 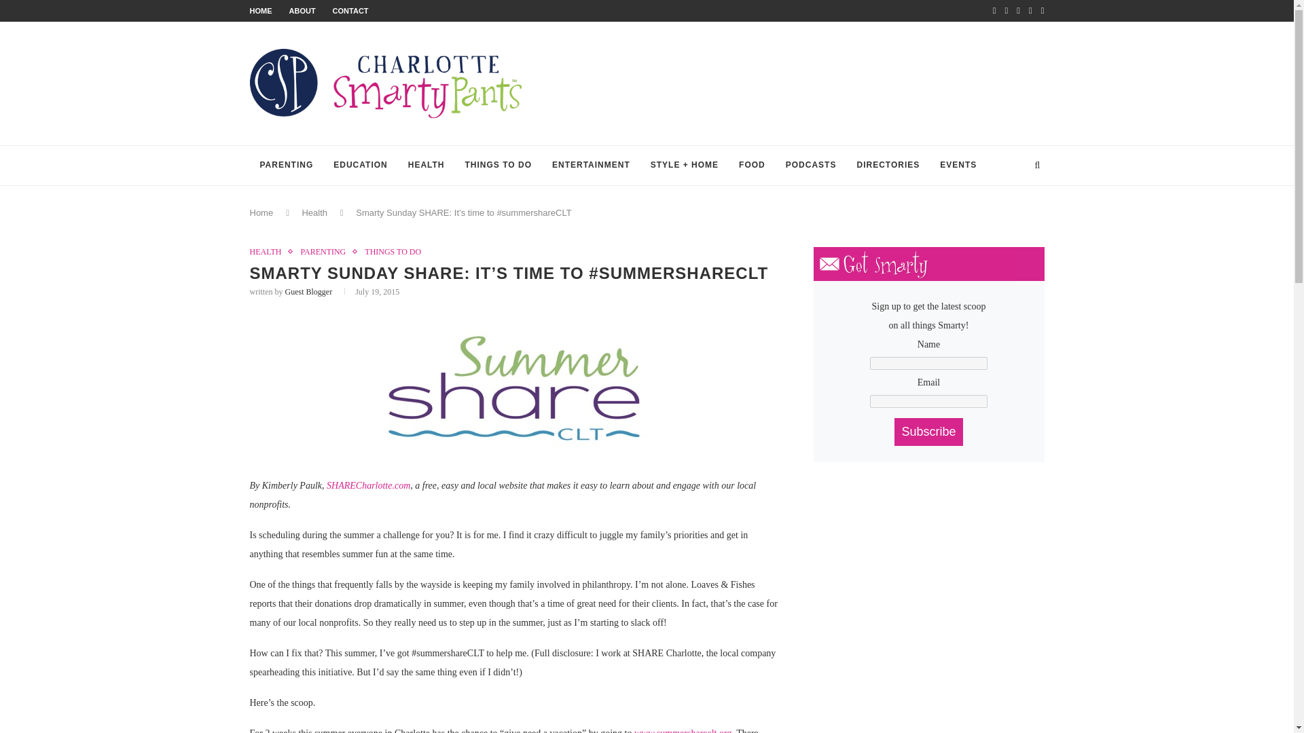 I want to click on THINGS TO DO, so click(x=499, y=166).